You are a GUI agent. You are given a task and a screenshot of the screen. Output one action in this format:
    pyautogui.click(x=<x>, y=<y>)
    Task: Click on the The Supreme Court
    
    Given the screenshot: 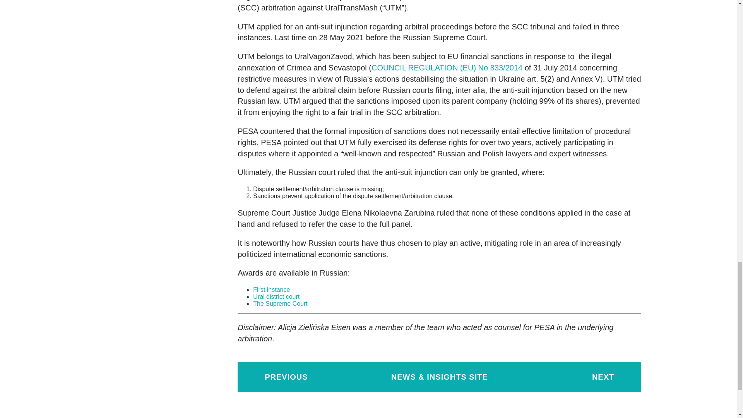 What is the action you would take?
    pyautogui.click(x=280, y=303)
    